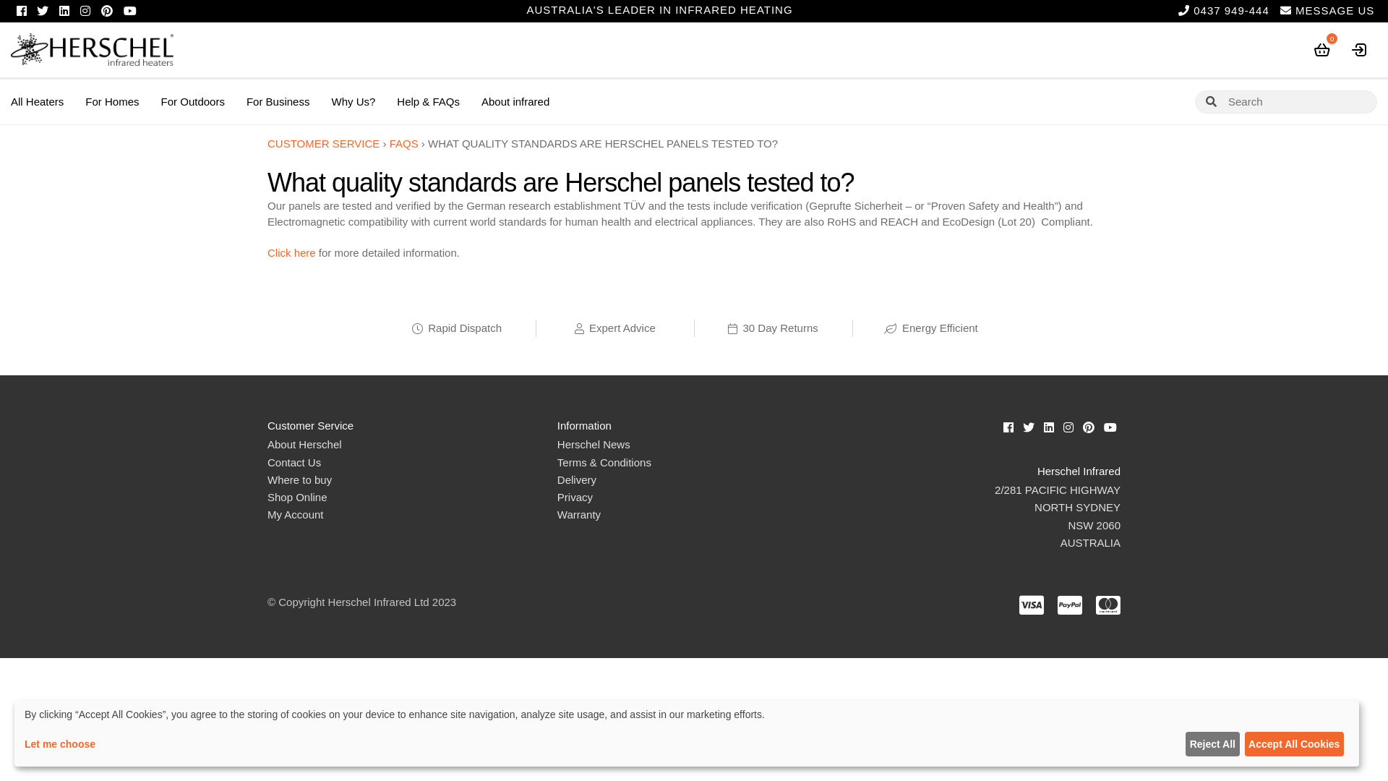 This screenshot has height=781, width=1388. I want to click on Accept All Cookies, so click(1294, 744).